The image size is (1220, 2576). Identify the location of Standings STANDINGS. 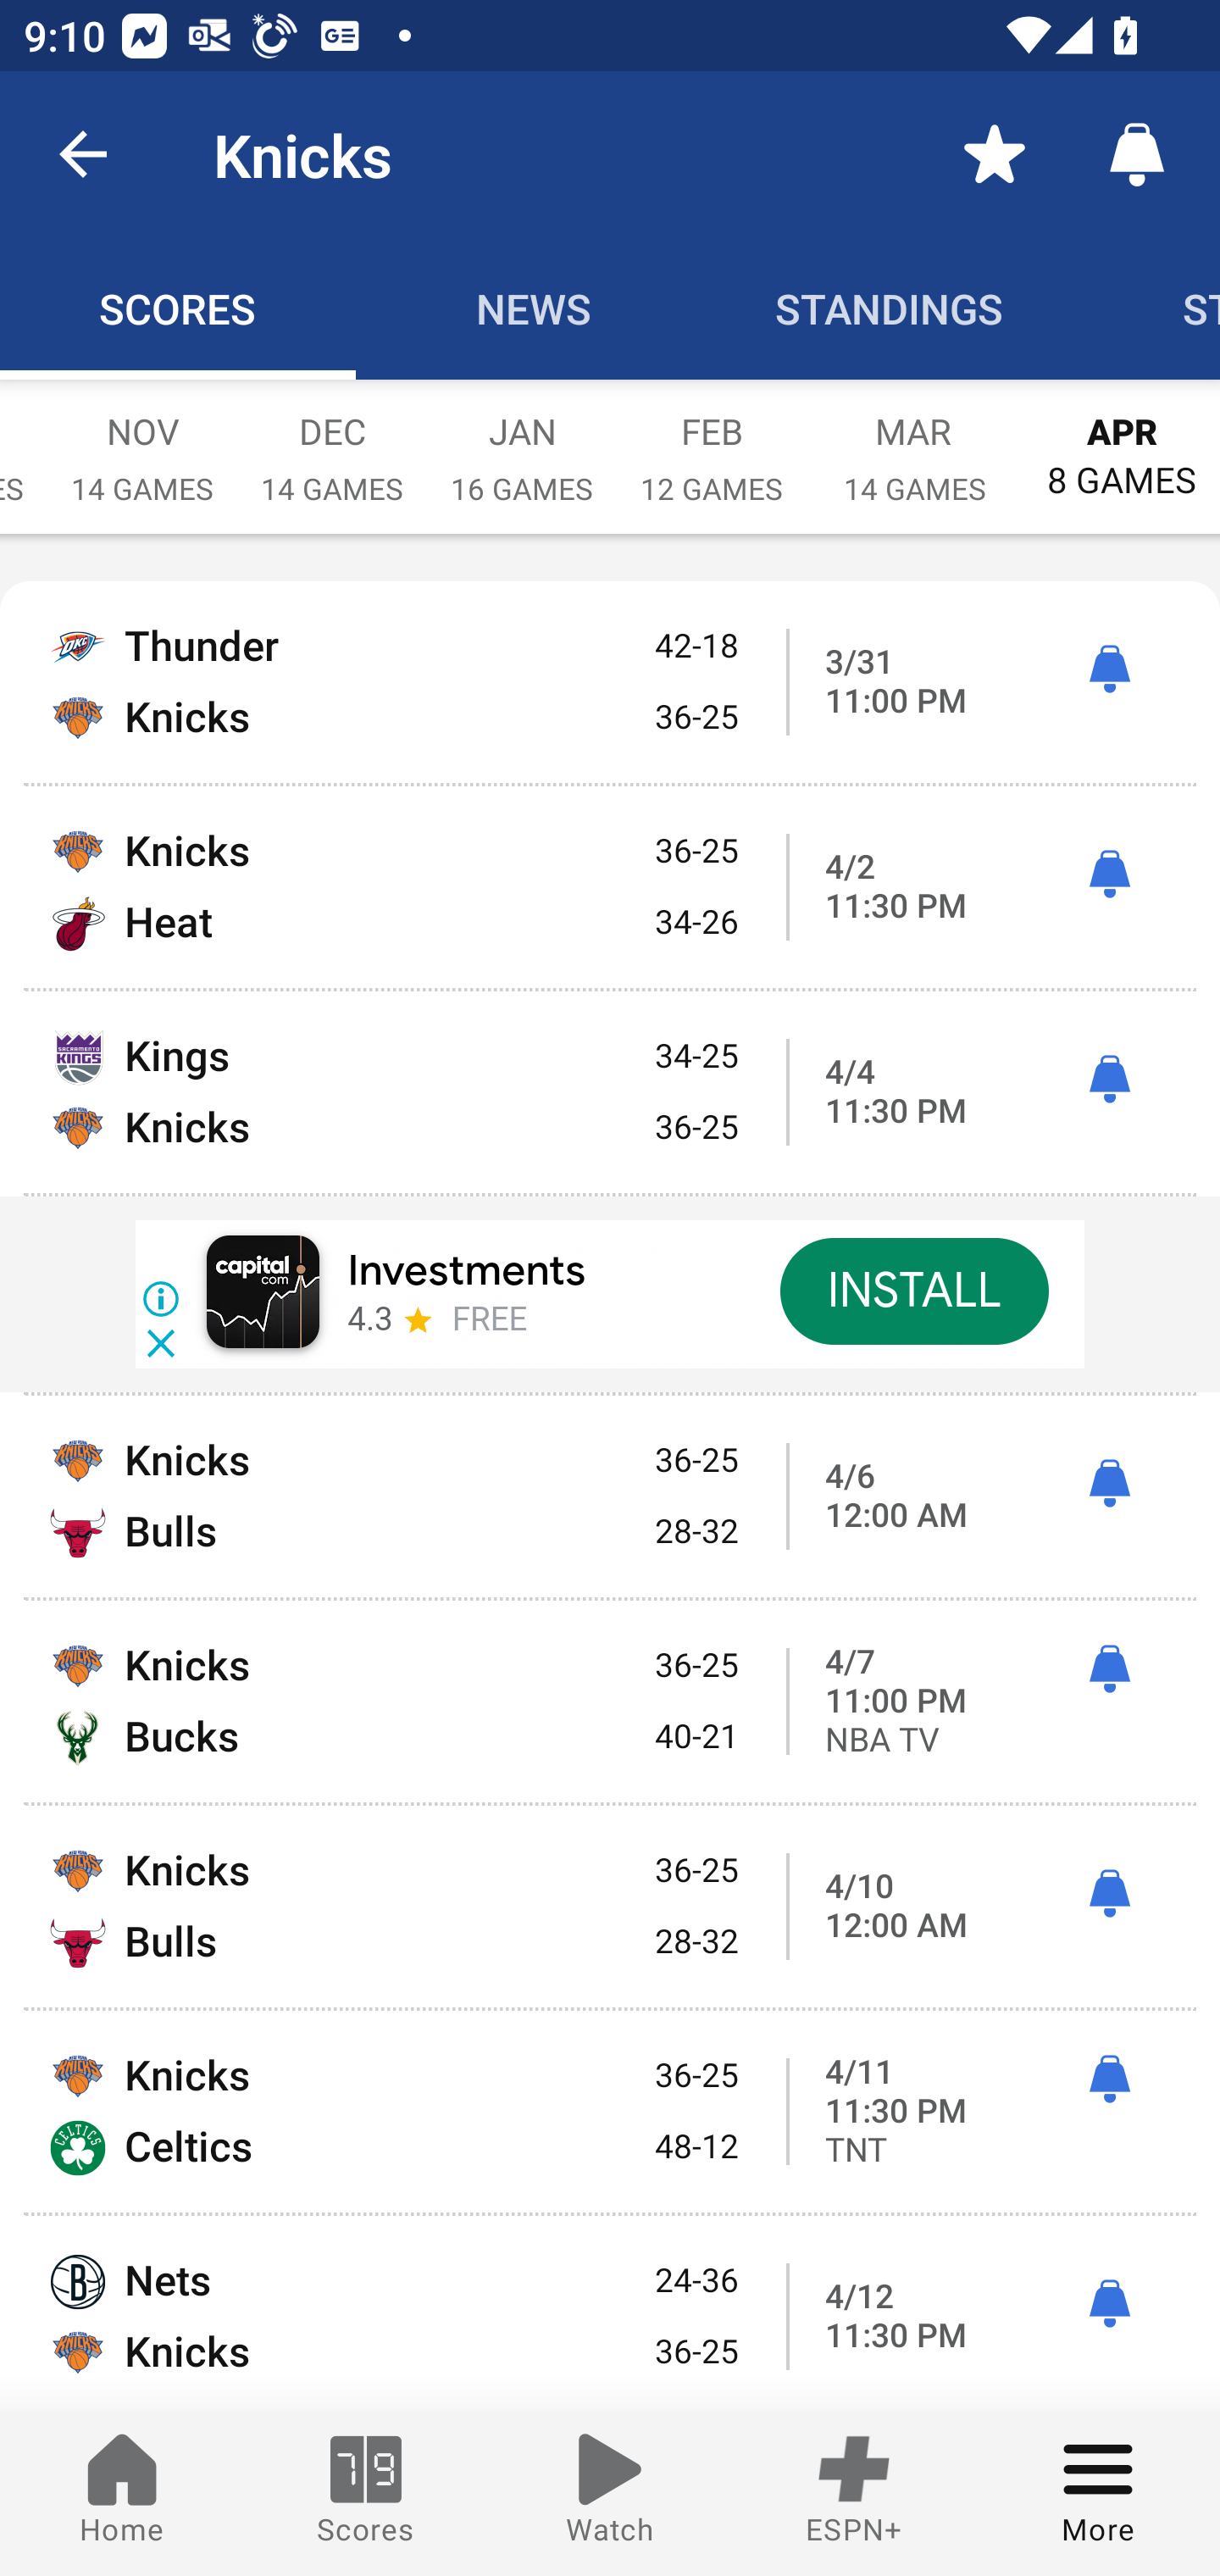
(890, 307).